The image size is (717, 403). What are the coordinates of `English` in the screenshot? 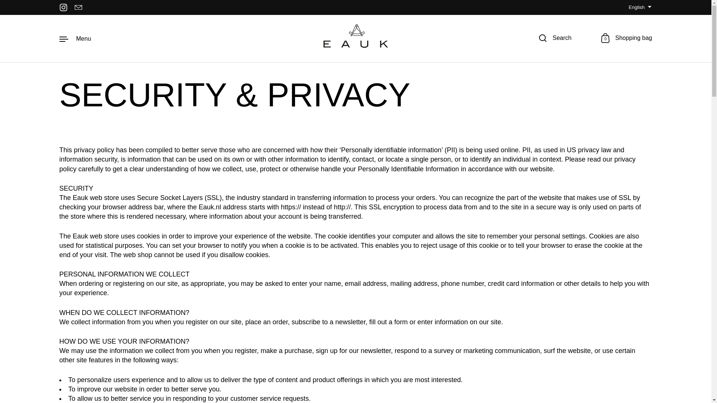 It's located at (639, 7).